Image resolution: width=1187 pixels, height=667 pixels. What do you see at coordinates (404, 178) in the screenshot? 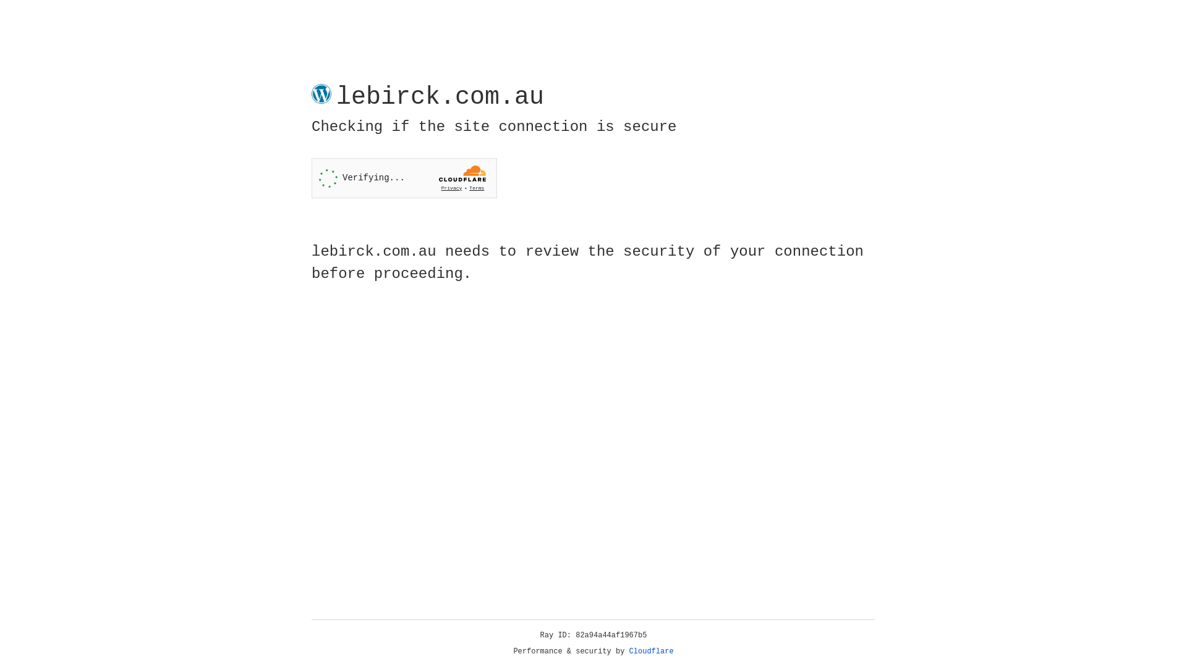
I see `Widget containing a Cloudflare security challenge` at bounding box center [404, 178].